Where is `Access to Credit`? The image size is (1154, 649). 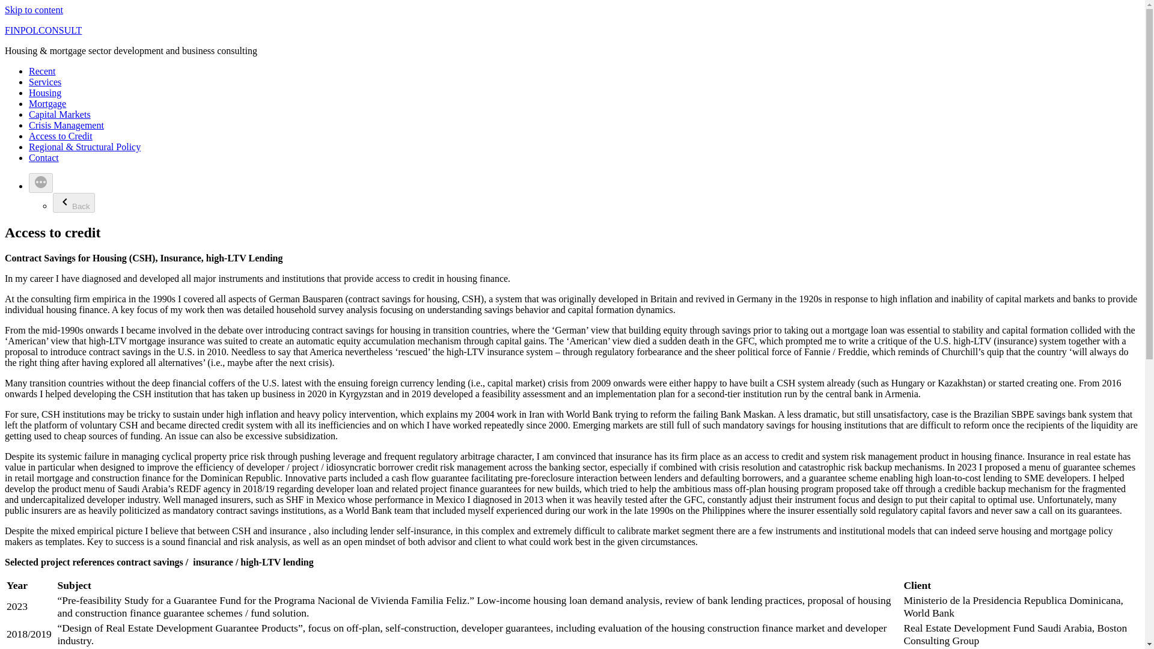
Access to Credit is located at coordinates (60, 136).